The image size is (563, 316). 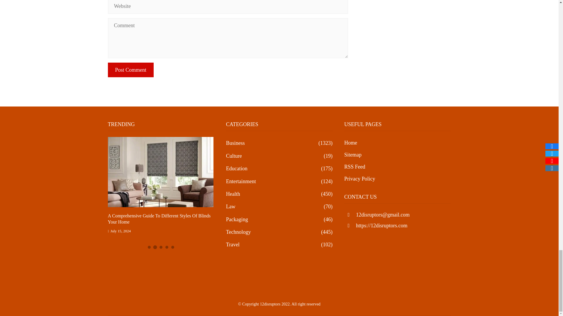 What do you see at coordinates (131, 70) in the screenshot?
I see `Post Comment` at bounding box center [131, 70].